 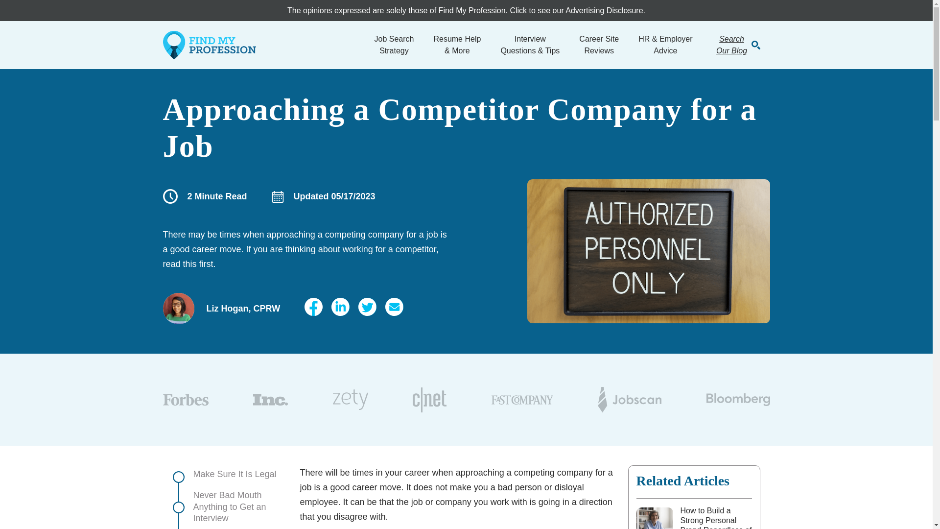 What do you see at coordinates (731, 45) in the screenshot?
I see `Job Search Strategy` at bounding box center [731, 45].